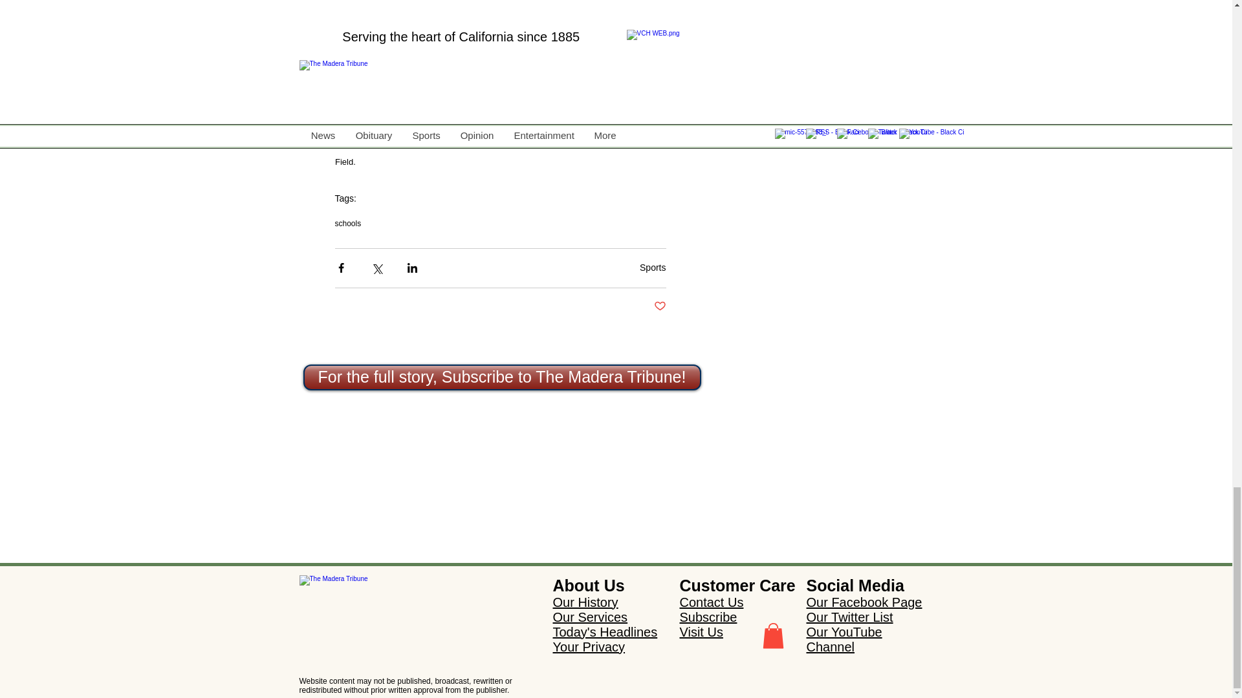  What do you see at coordinates (589, 646) in the screenshot?
I see `Your Privacy` at bounding box center [589, 646].